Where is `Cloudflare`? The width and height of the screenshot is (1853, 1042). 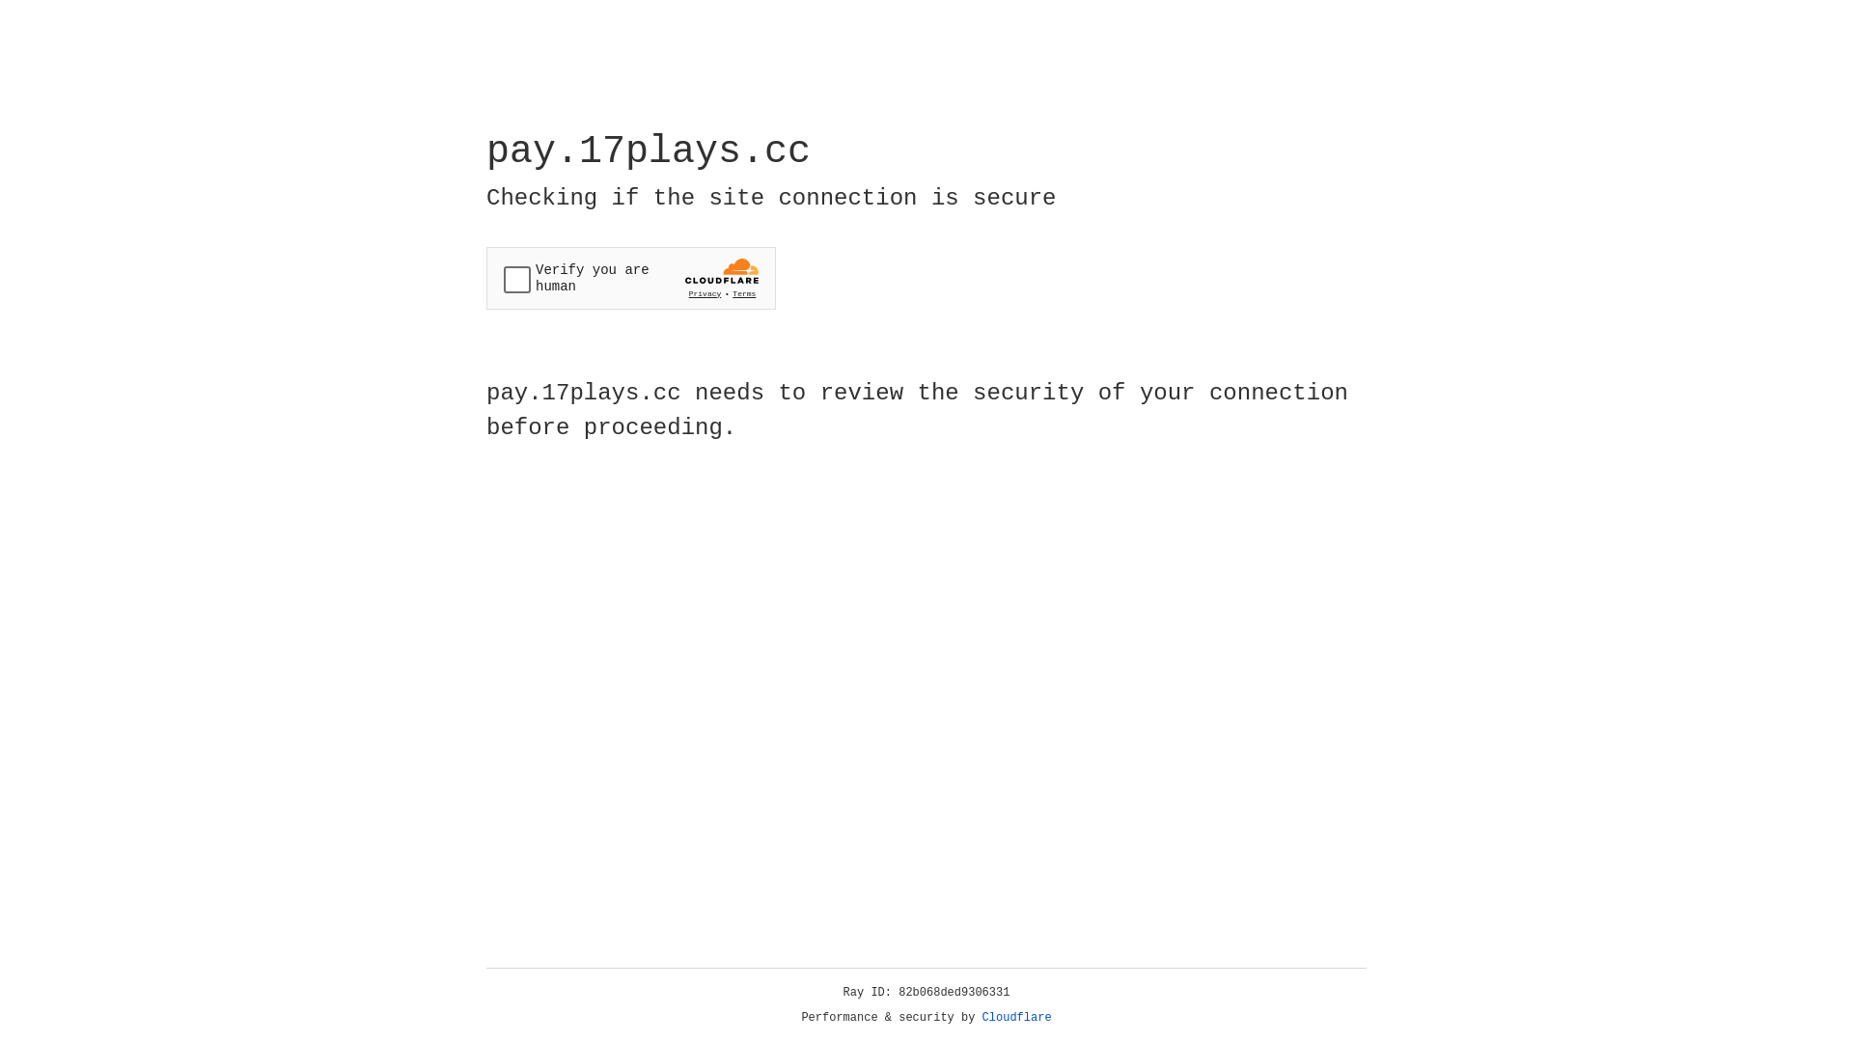 Cloudflare is located at coordinates (1017, 1018).